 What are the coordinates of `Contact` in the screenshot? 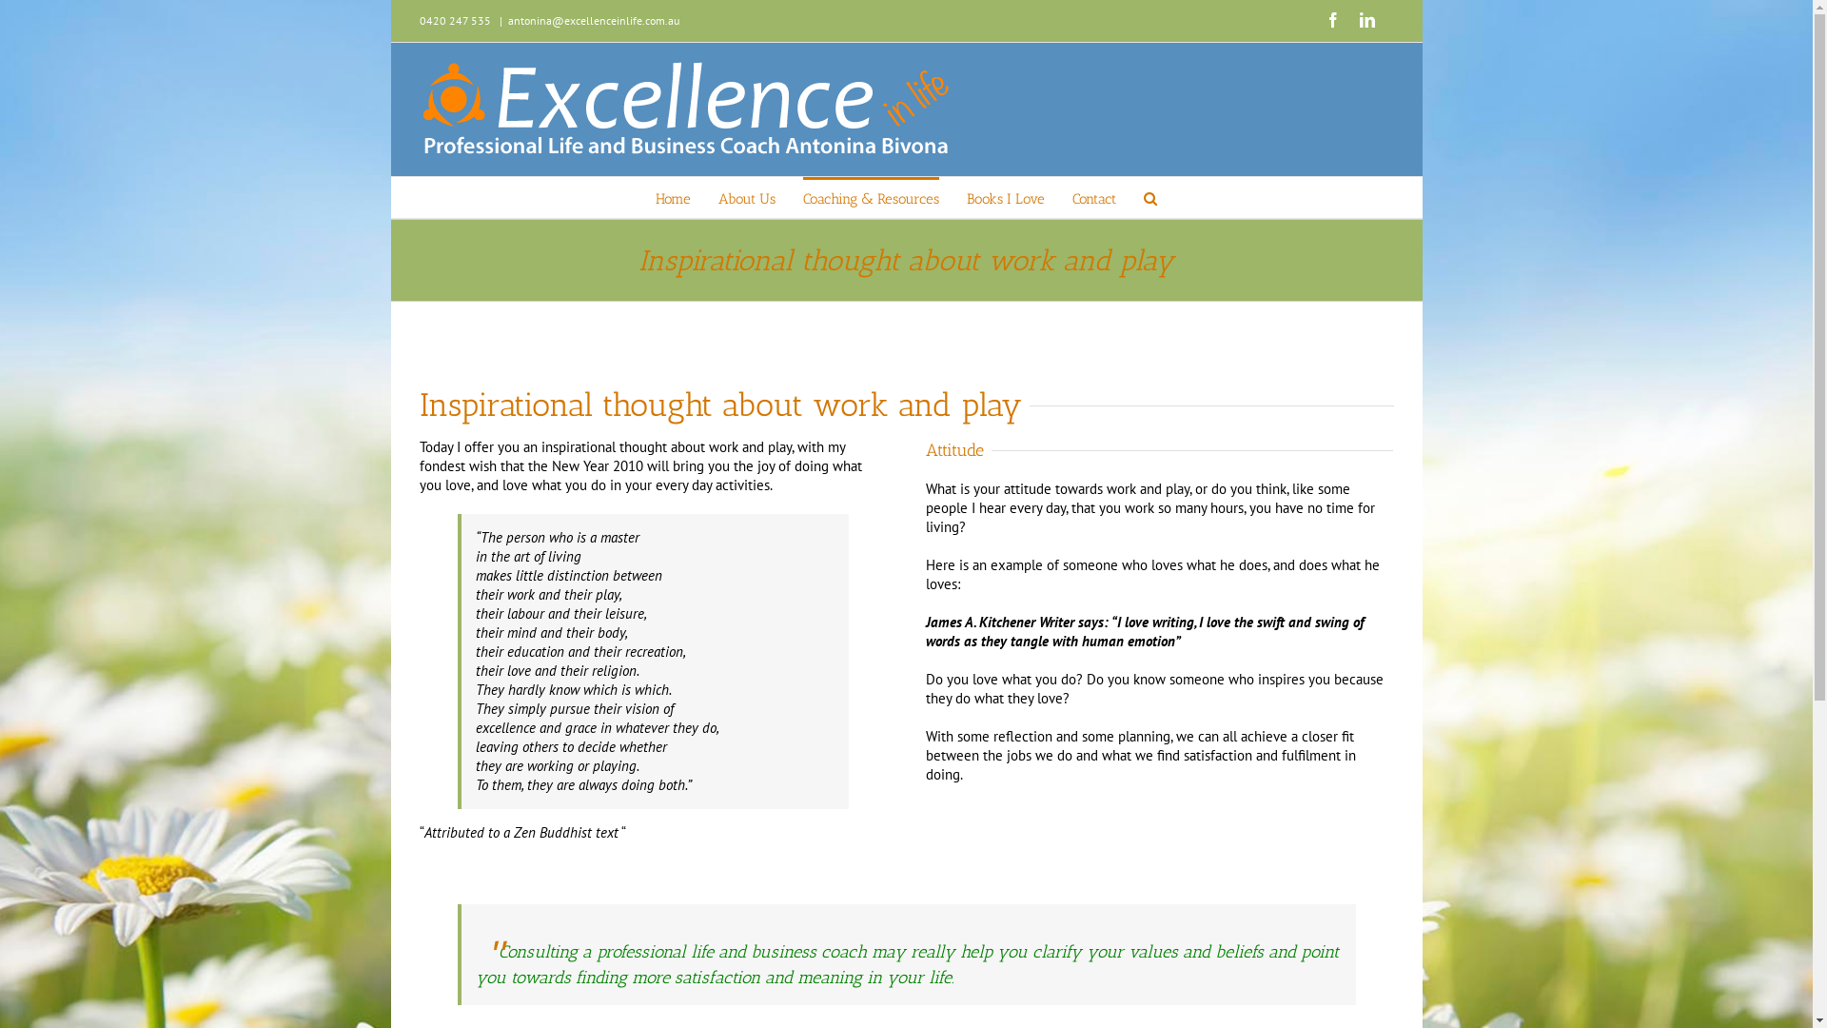 It's located at (1094, 198).